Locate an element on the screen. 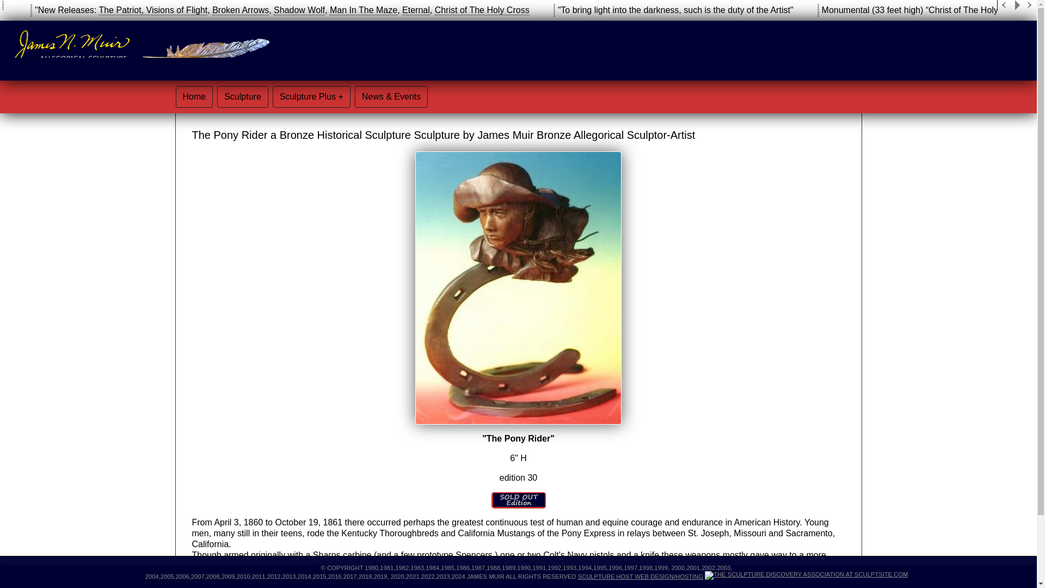  Christ of The Holy Cross is located at coordinates (482, 10).